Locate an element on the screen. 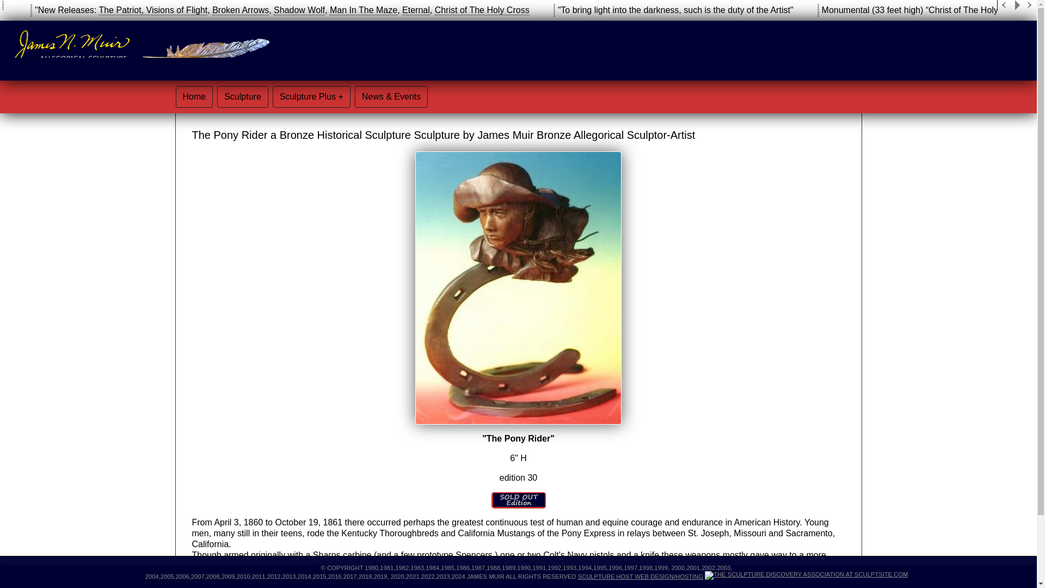  Christ of The Holy Cross is located at coordinates (482, 10).